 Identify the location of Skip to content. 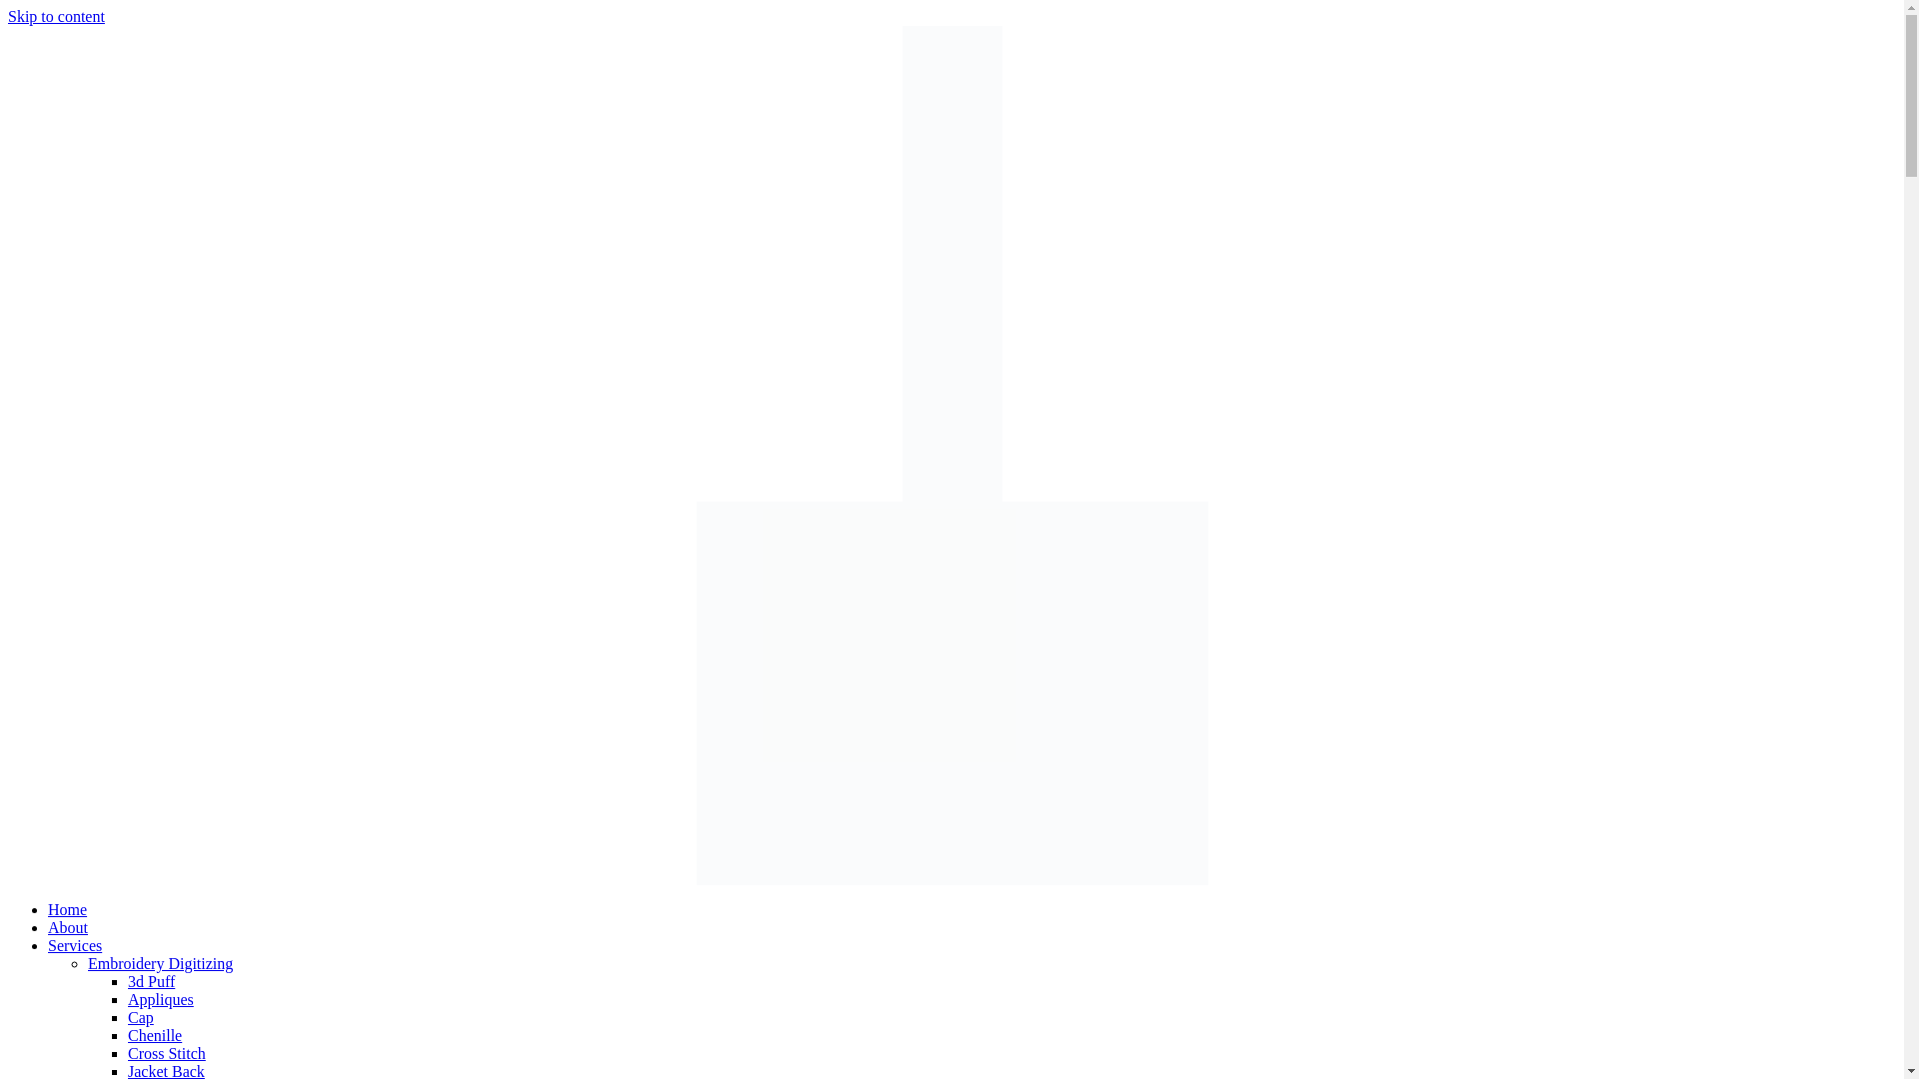
(56, 16).